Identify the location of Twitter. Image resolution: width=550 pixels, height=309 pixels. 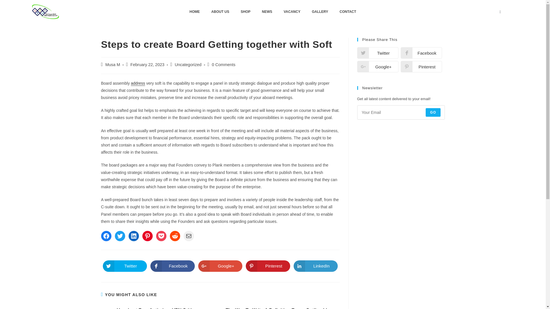
(378, 53).